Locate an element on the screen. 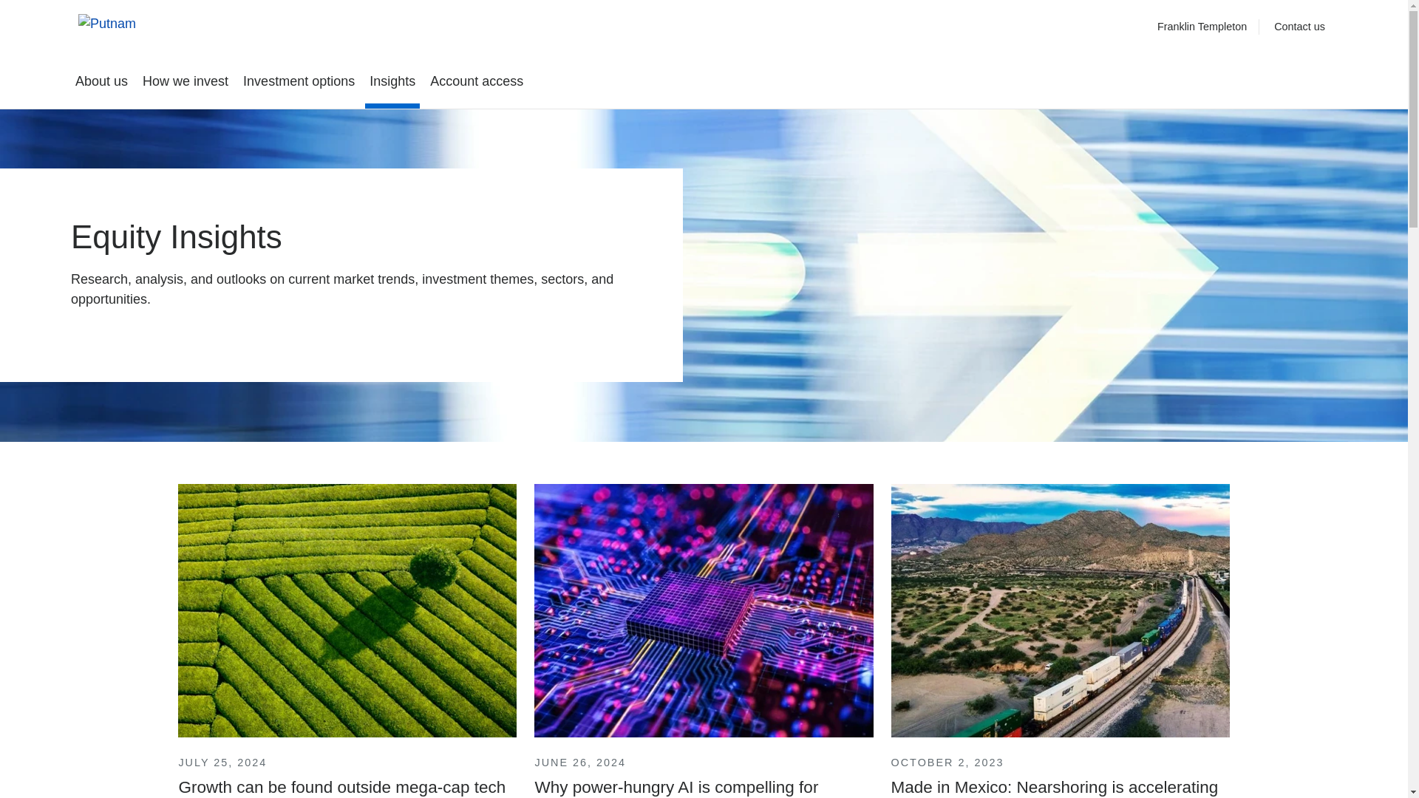  Made in Mexico: Nearshoring is accelerating growth is located at coordinates (1060, 641).